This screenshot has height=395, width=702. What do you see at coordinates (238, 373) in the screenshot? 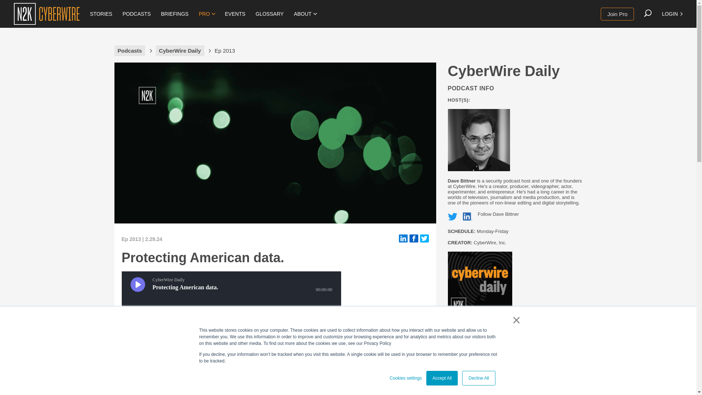
I see `Castbox` at bounding box center [238, 373].